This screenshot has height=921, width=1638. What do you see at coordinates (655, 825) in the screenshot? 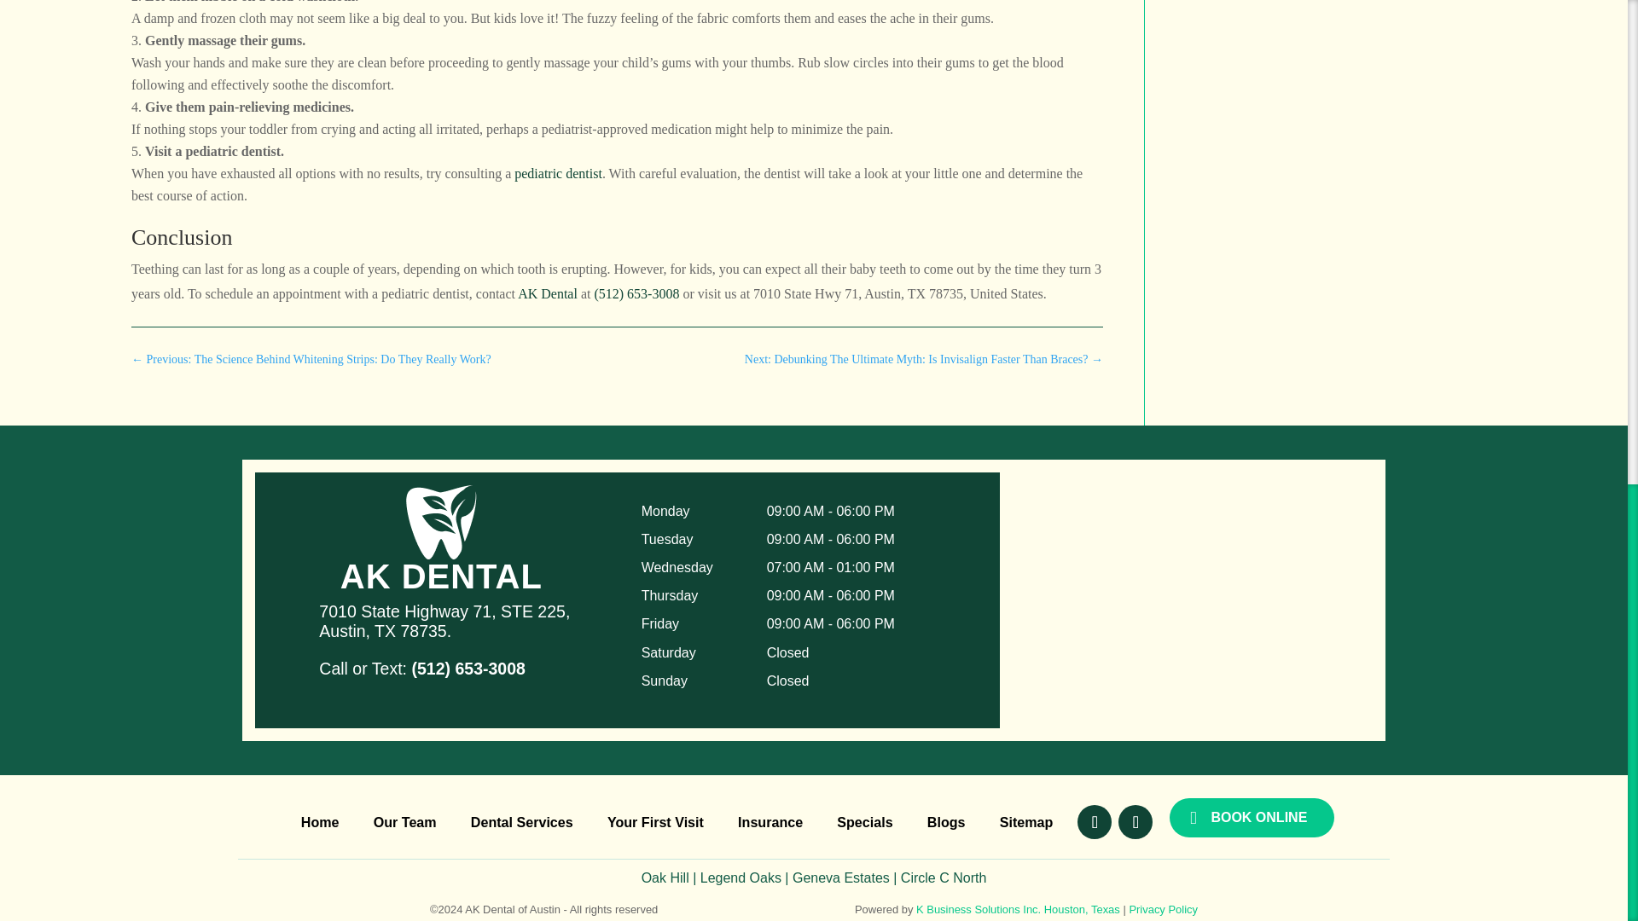
I see `Your First Visit` at bounding box center [655, 825].